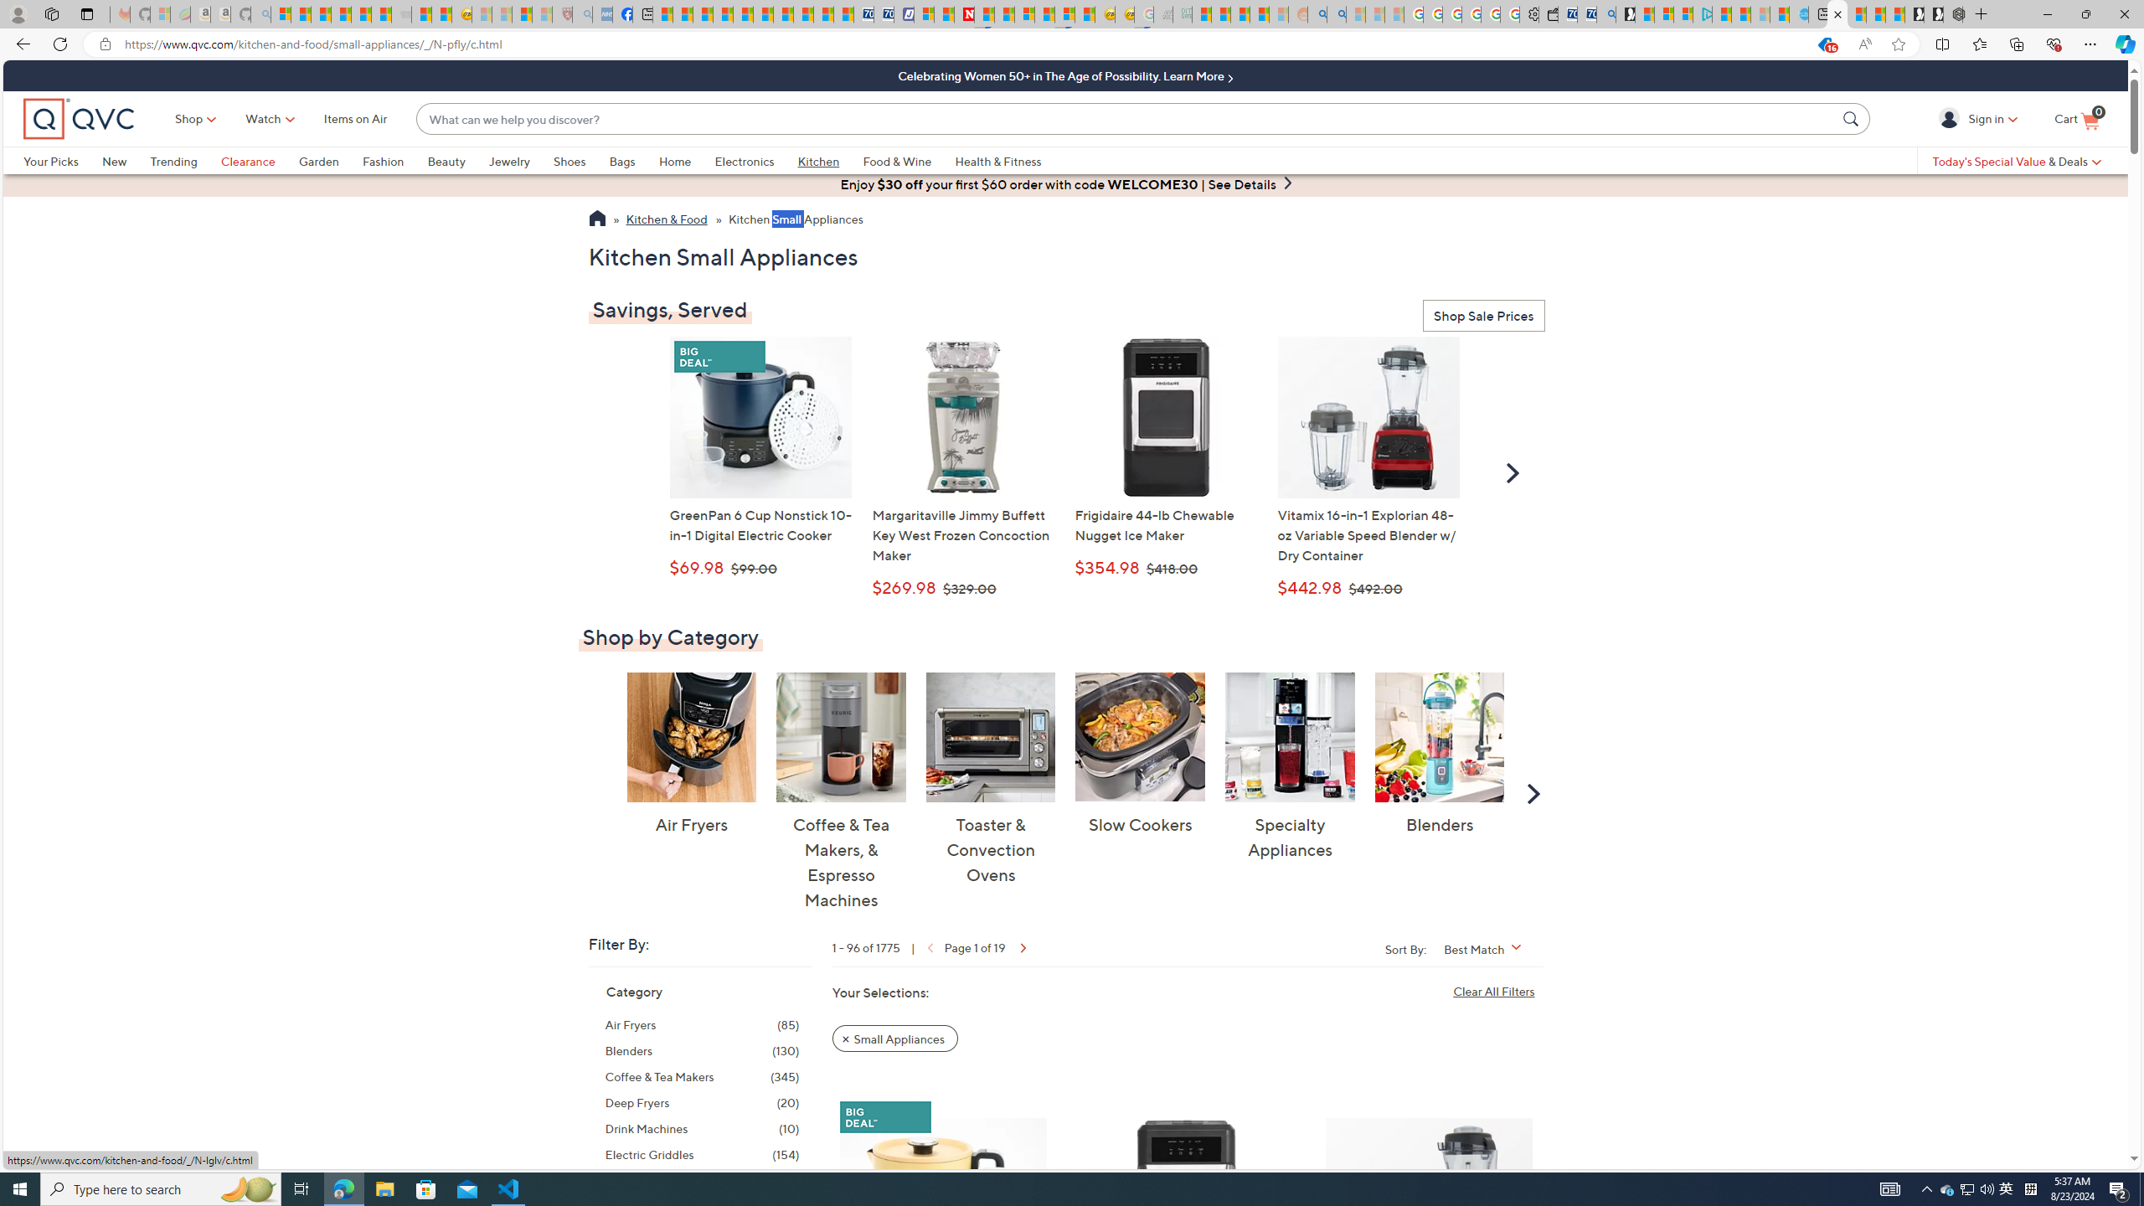 The width and height of the screenshot is (2144, 1206). What do you see at coordinates (1498, 990) in the screenshot?
I see `Clear All Filters` at bounding box center [1498, 990].